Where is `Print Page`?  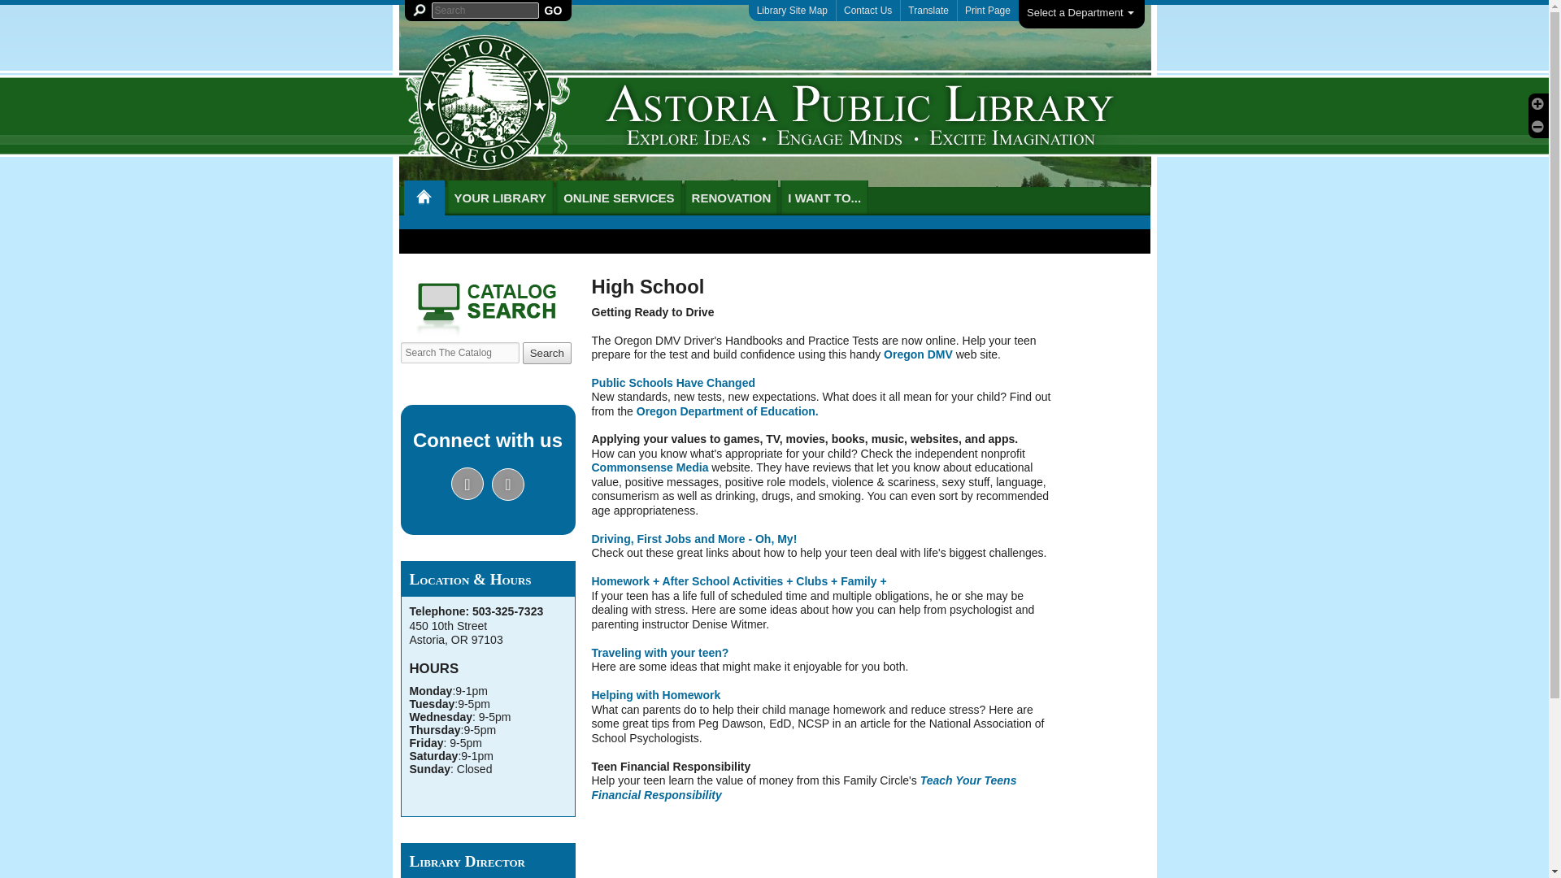 Print Page is located at coordinates (987, 10).